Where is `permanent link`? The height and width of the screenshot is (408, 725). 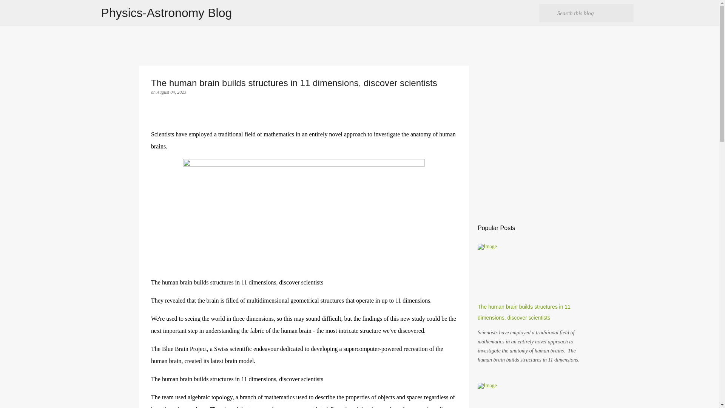 permanent link is located at coordinates (171, 92).